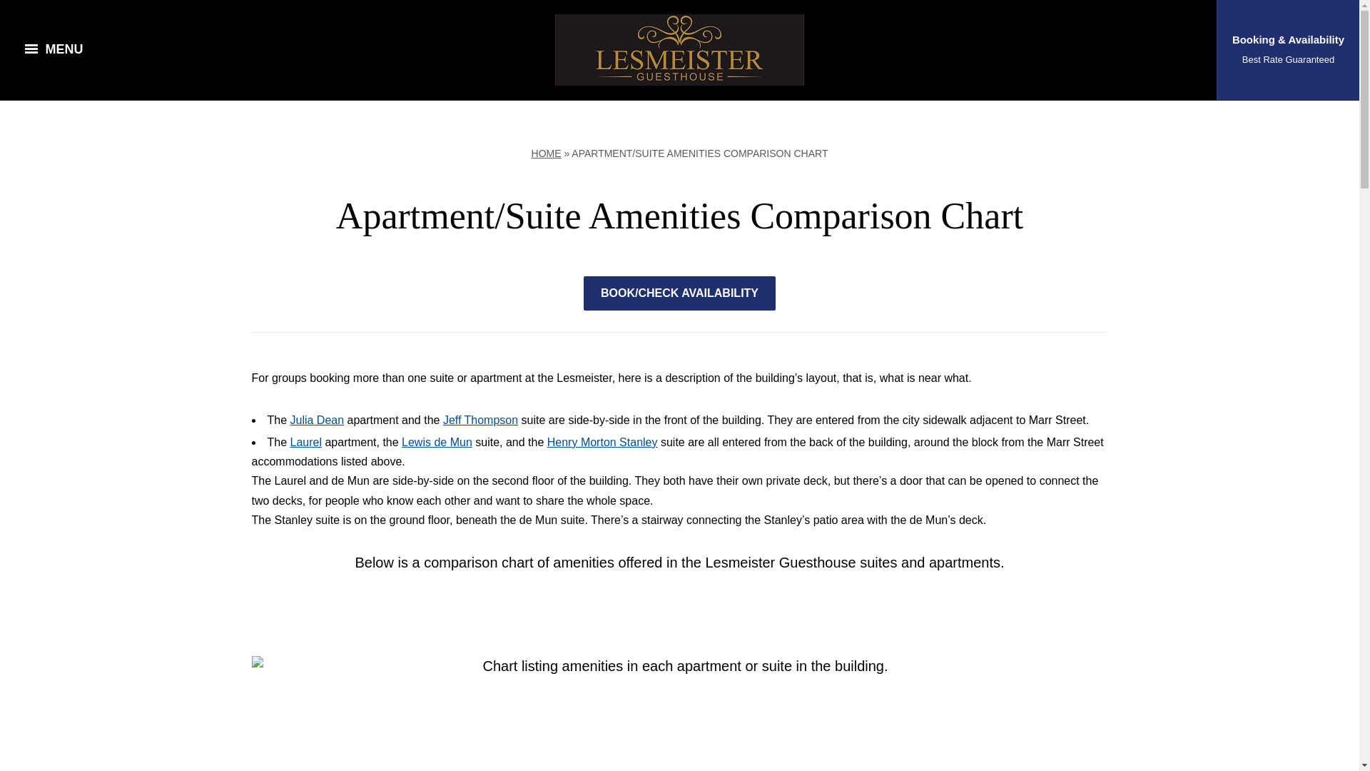  Describe the element at coordinates (318, 420) in the screenshot. I see `Julia Dean` at that location.